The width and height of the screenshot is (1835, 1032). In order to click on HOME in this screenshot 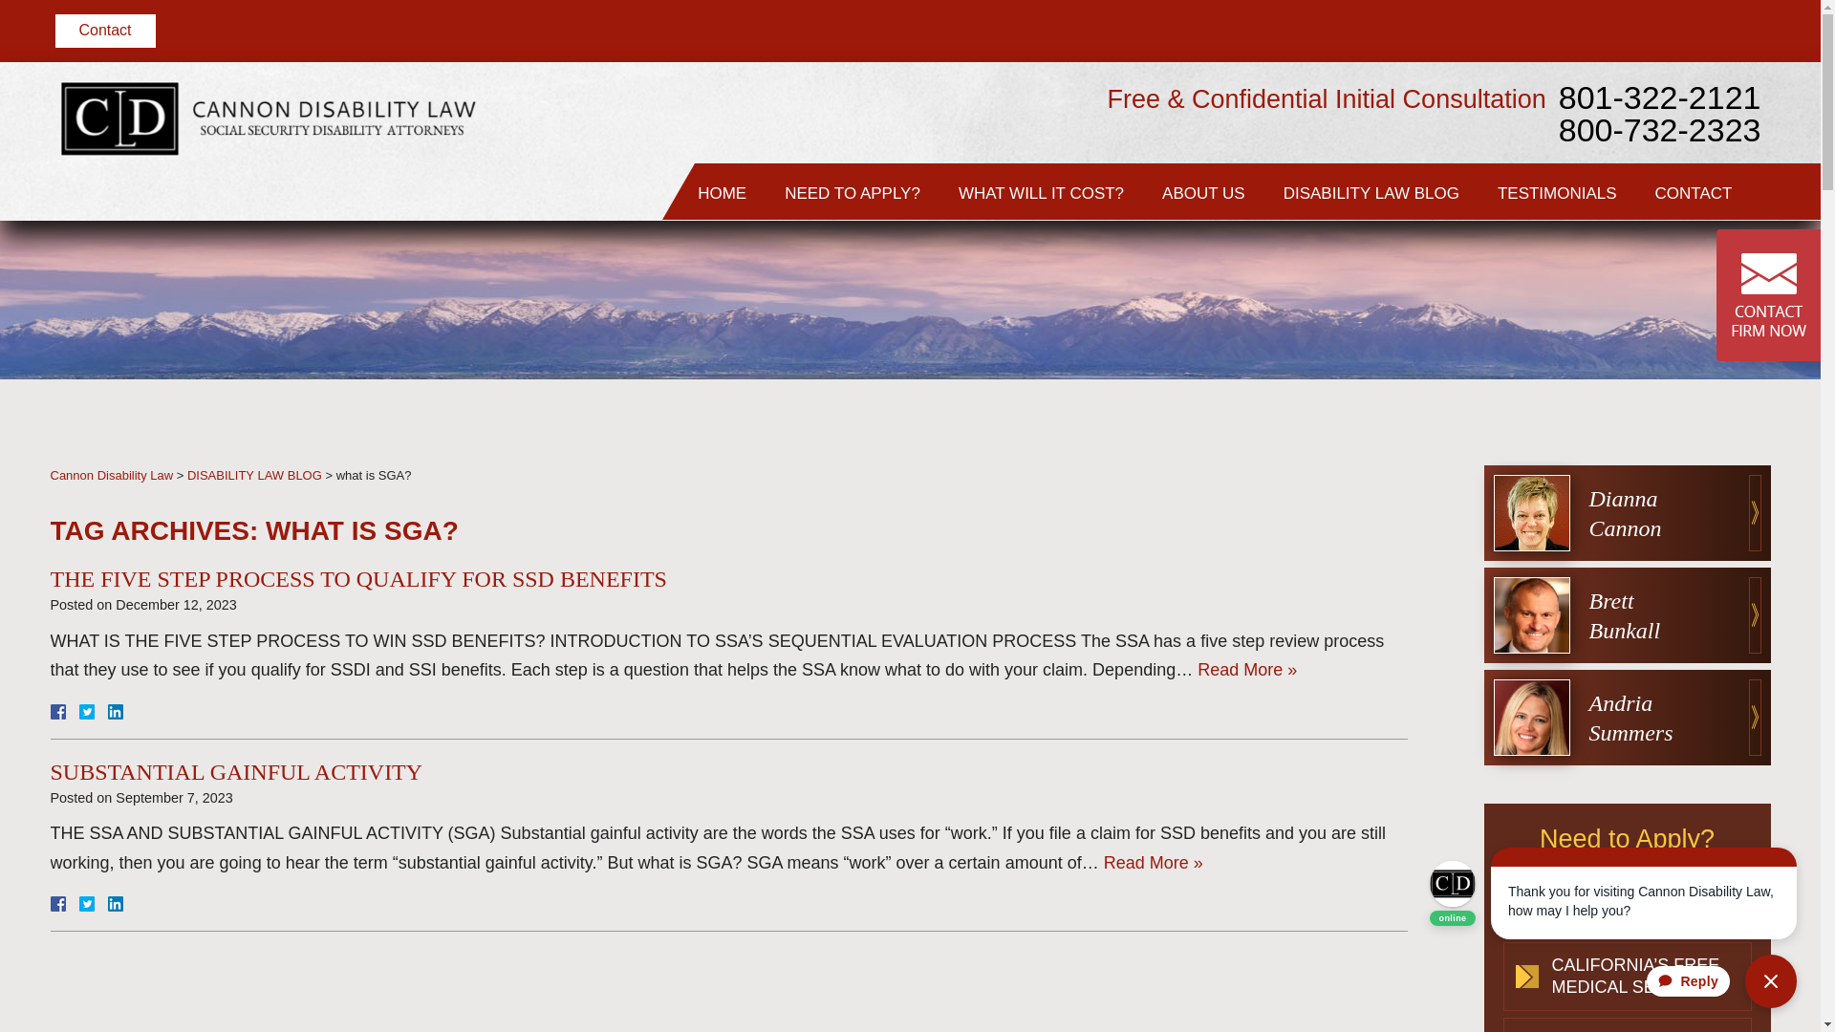, I will do `click(722, 191)`.